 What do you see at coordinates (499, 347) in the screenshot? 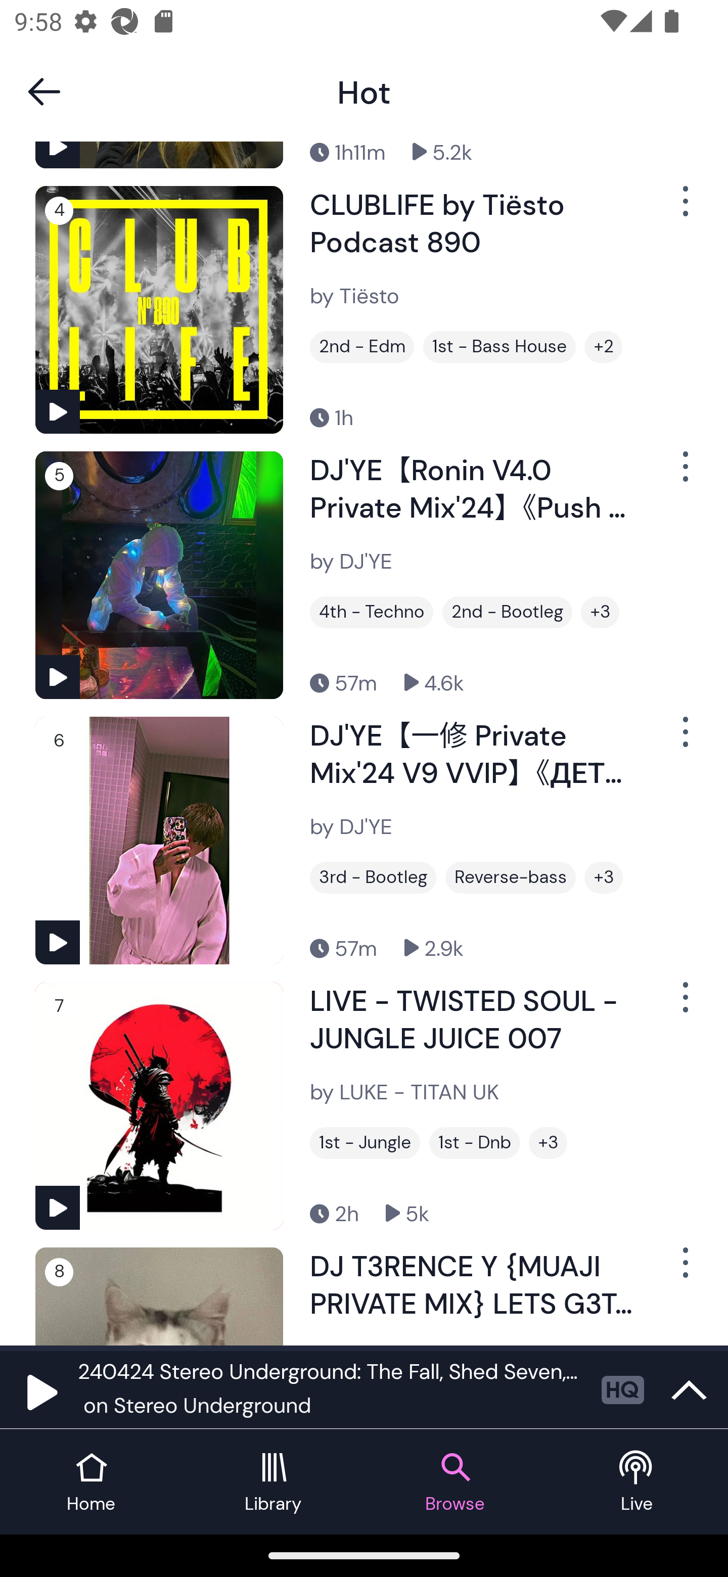
I see `1st - Bass House` at bounding box center [499, 347].